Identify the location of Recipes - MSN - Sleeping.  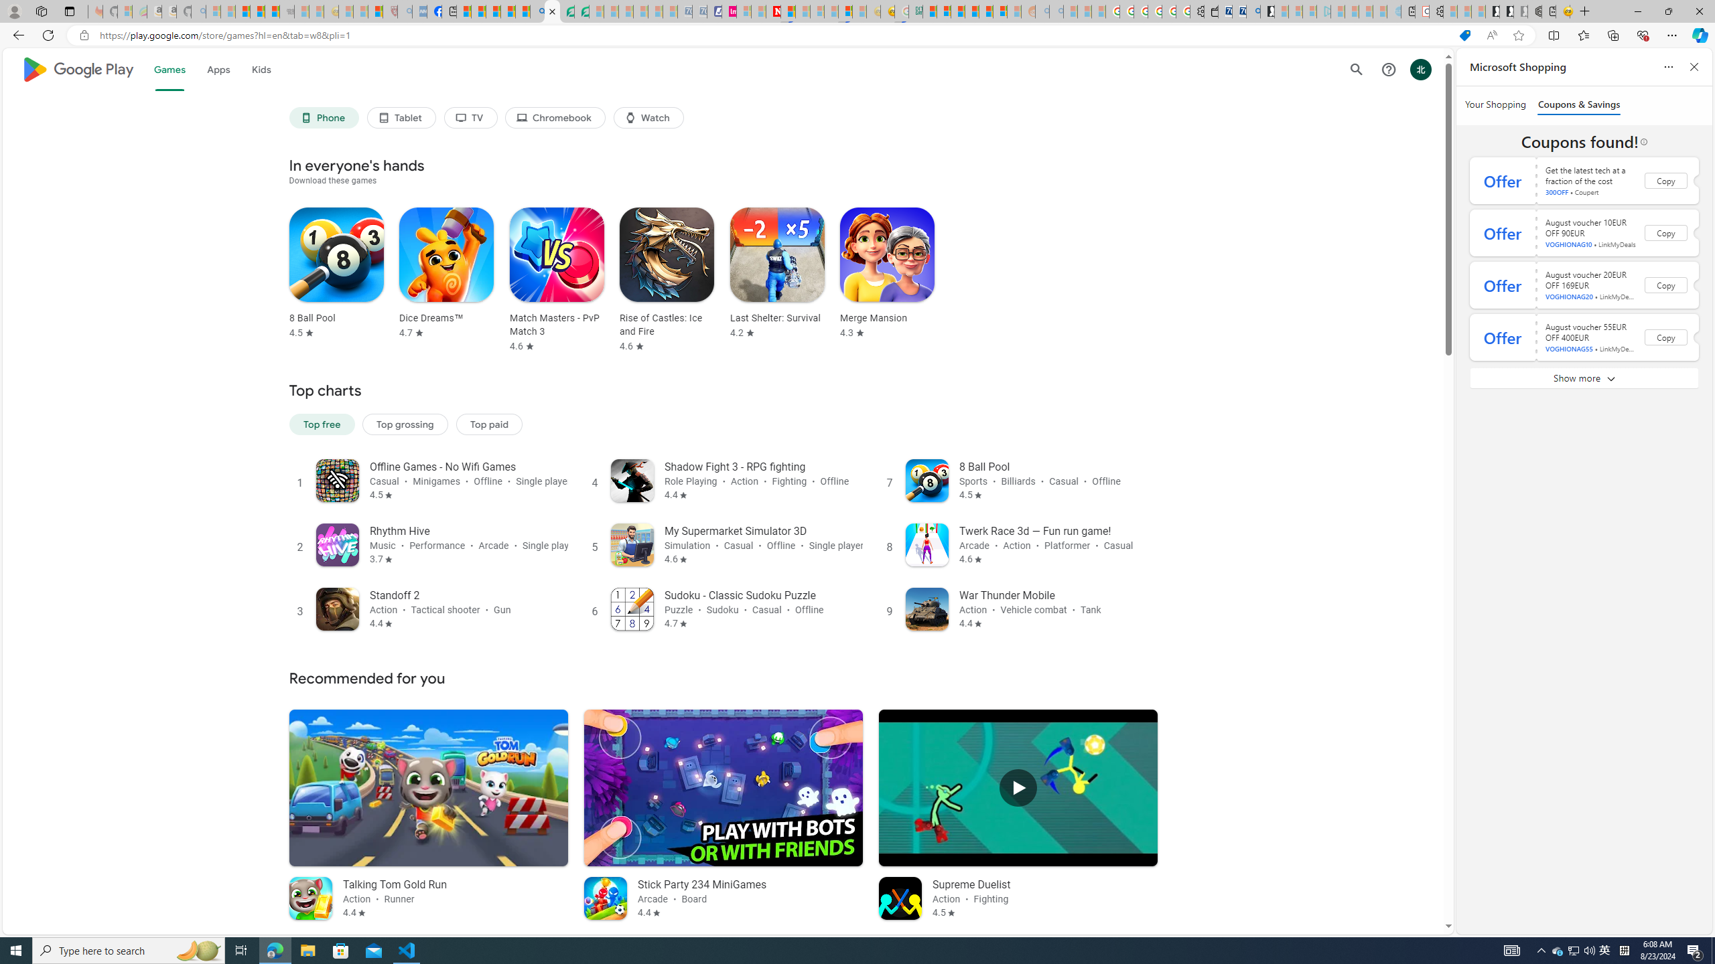
(346, 11).